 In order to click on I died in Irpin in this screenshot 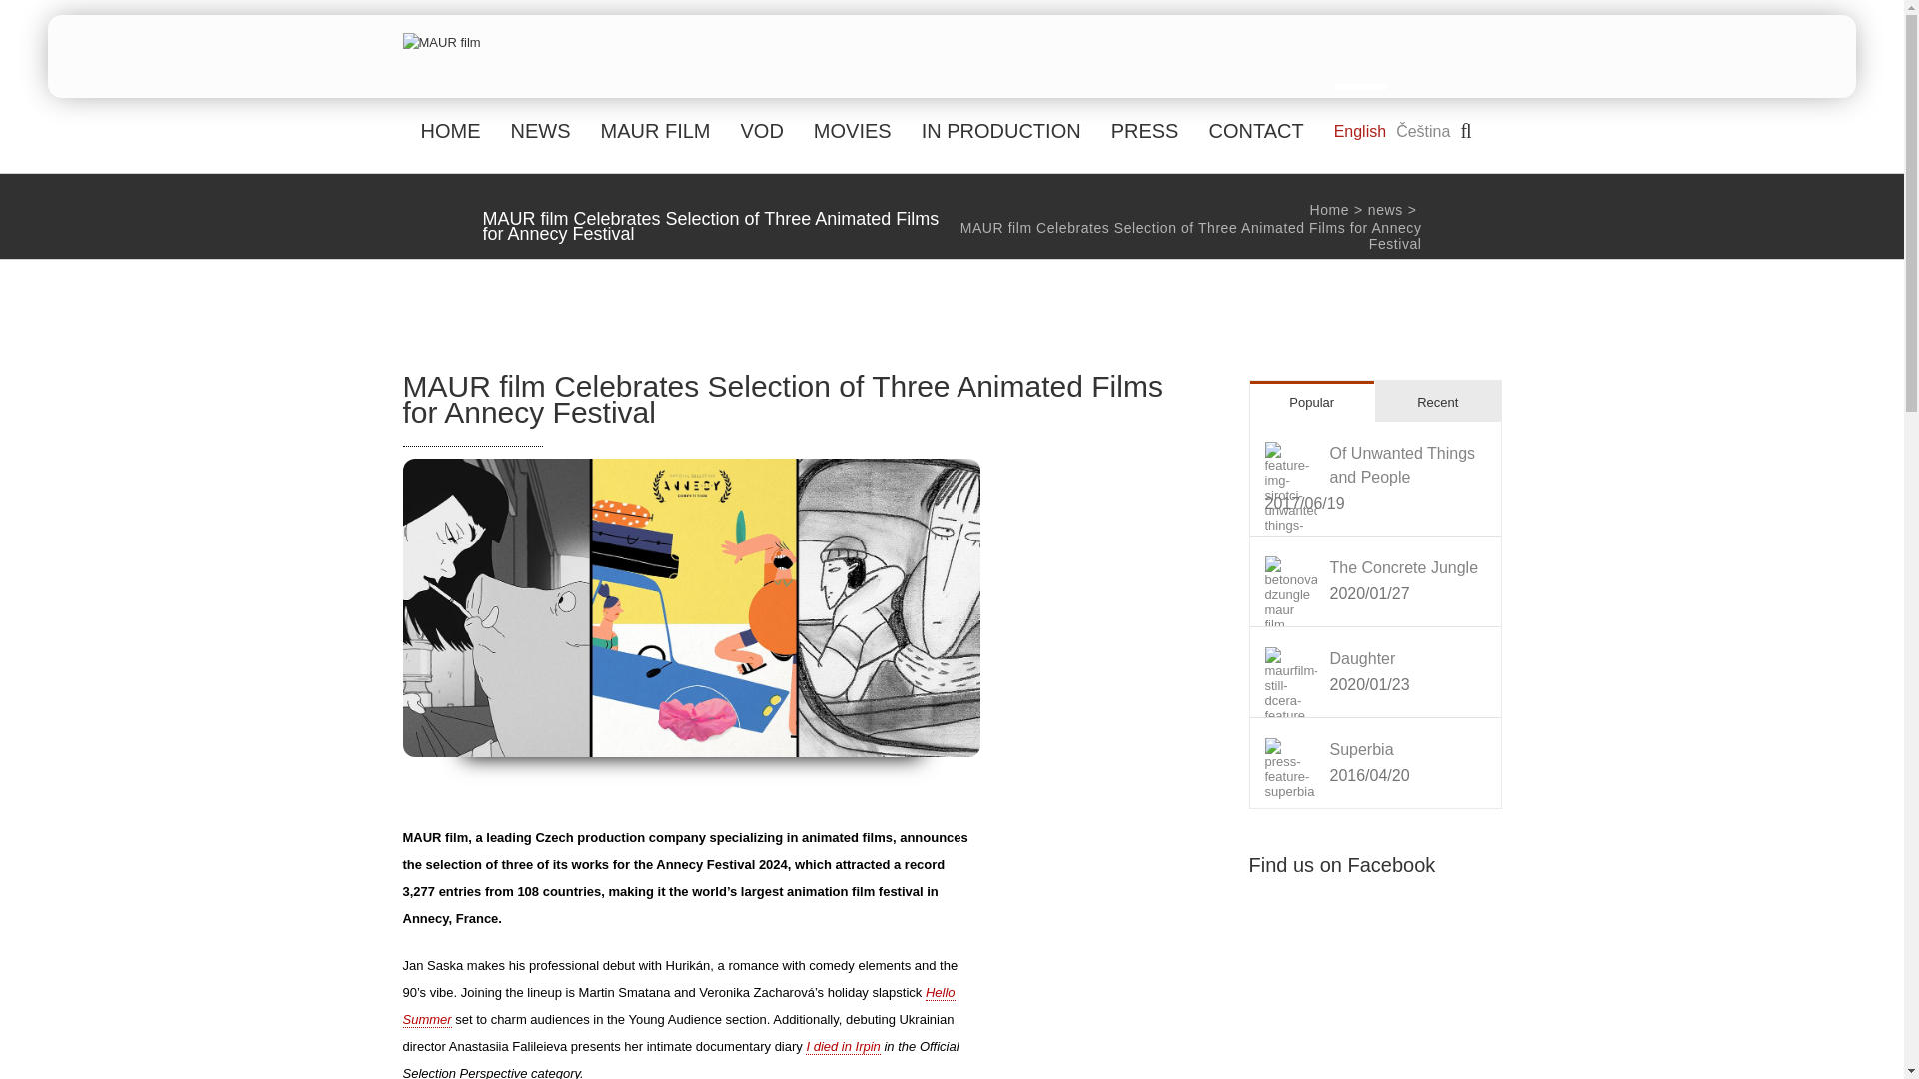, I will do `click(842, 1047)`.